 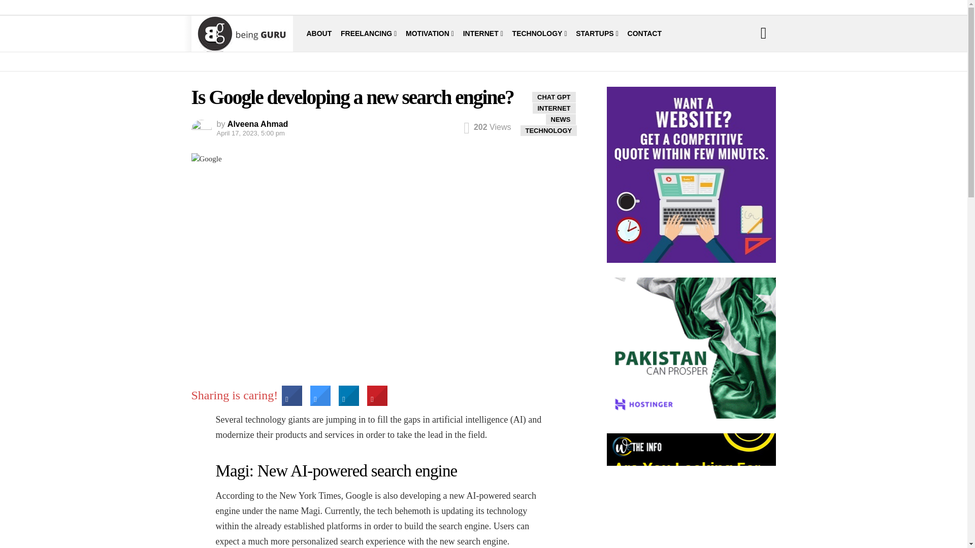 I want to click on TECHNOLOGY, so click(x=540, y=33).